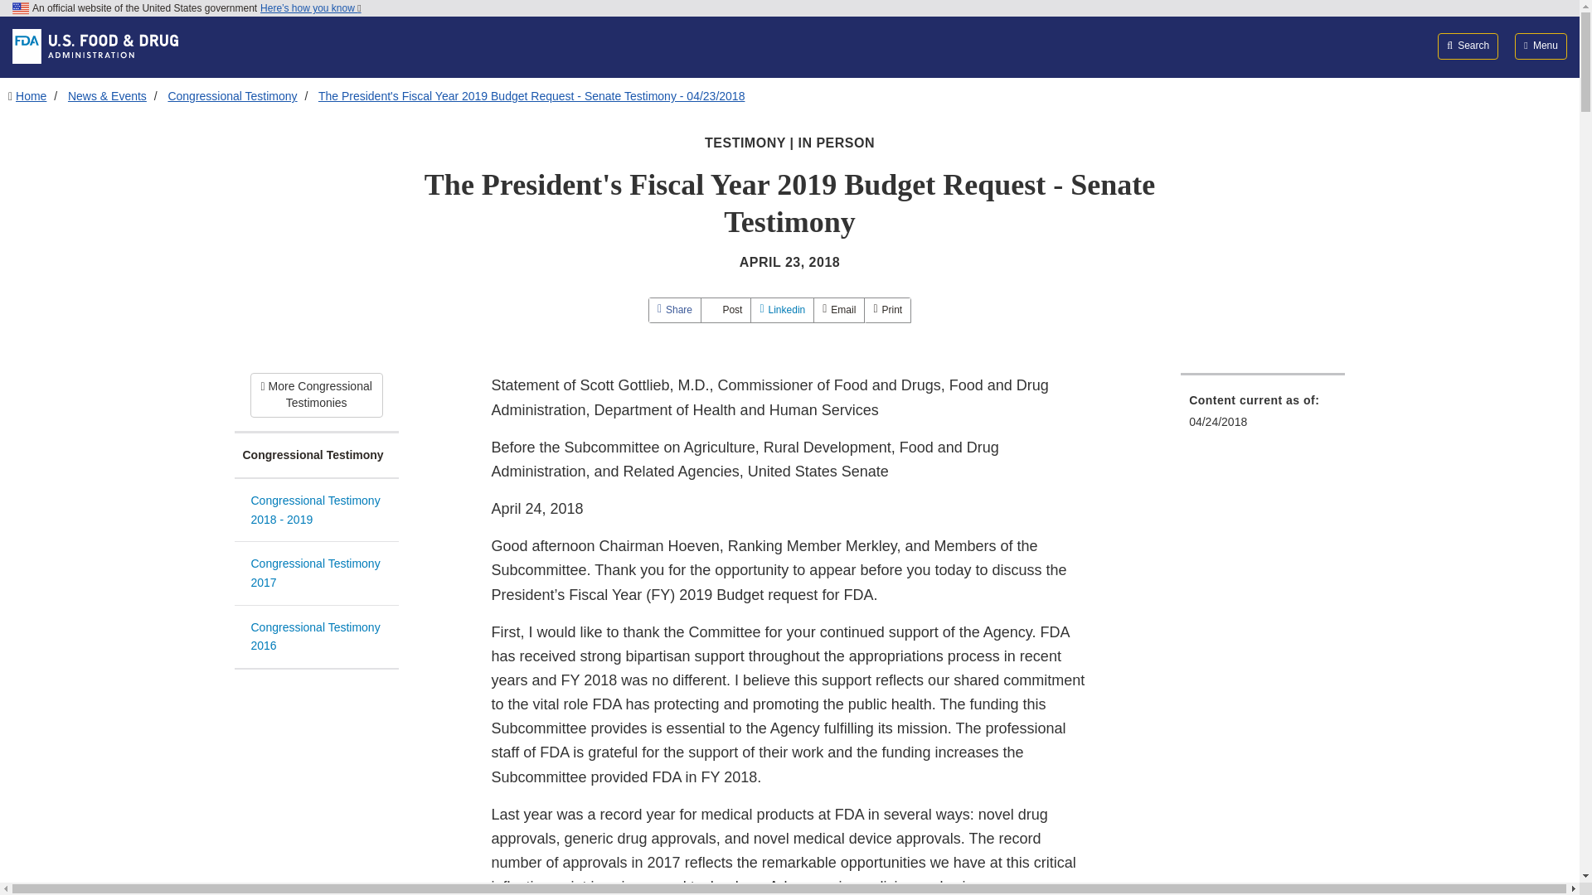 This screenshot has width=1592, height=895. Describe the element at coordinates (316, 456) in the screenshot. I see `Congressional Testimony` at that location.